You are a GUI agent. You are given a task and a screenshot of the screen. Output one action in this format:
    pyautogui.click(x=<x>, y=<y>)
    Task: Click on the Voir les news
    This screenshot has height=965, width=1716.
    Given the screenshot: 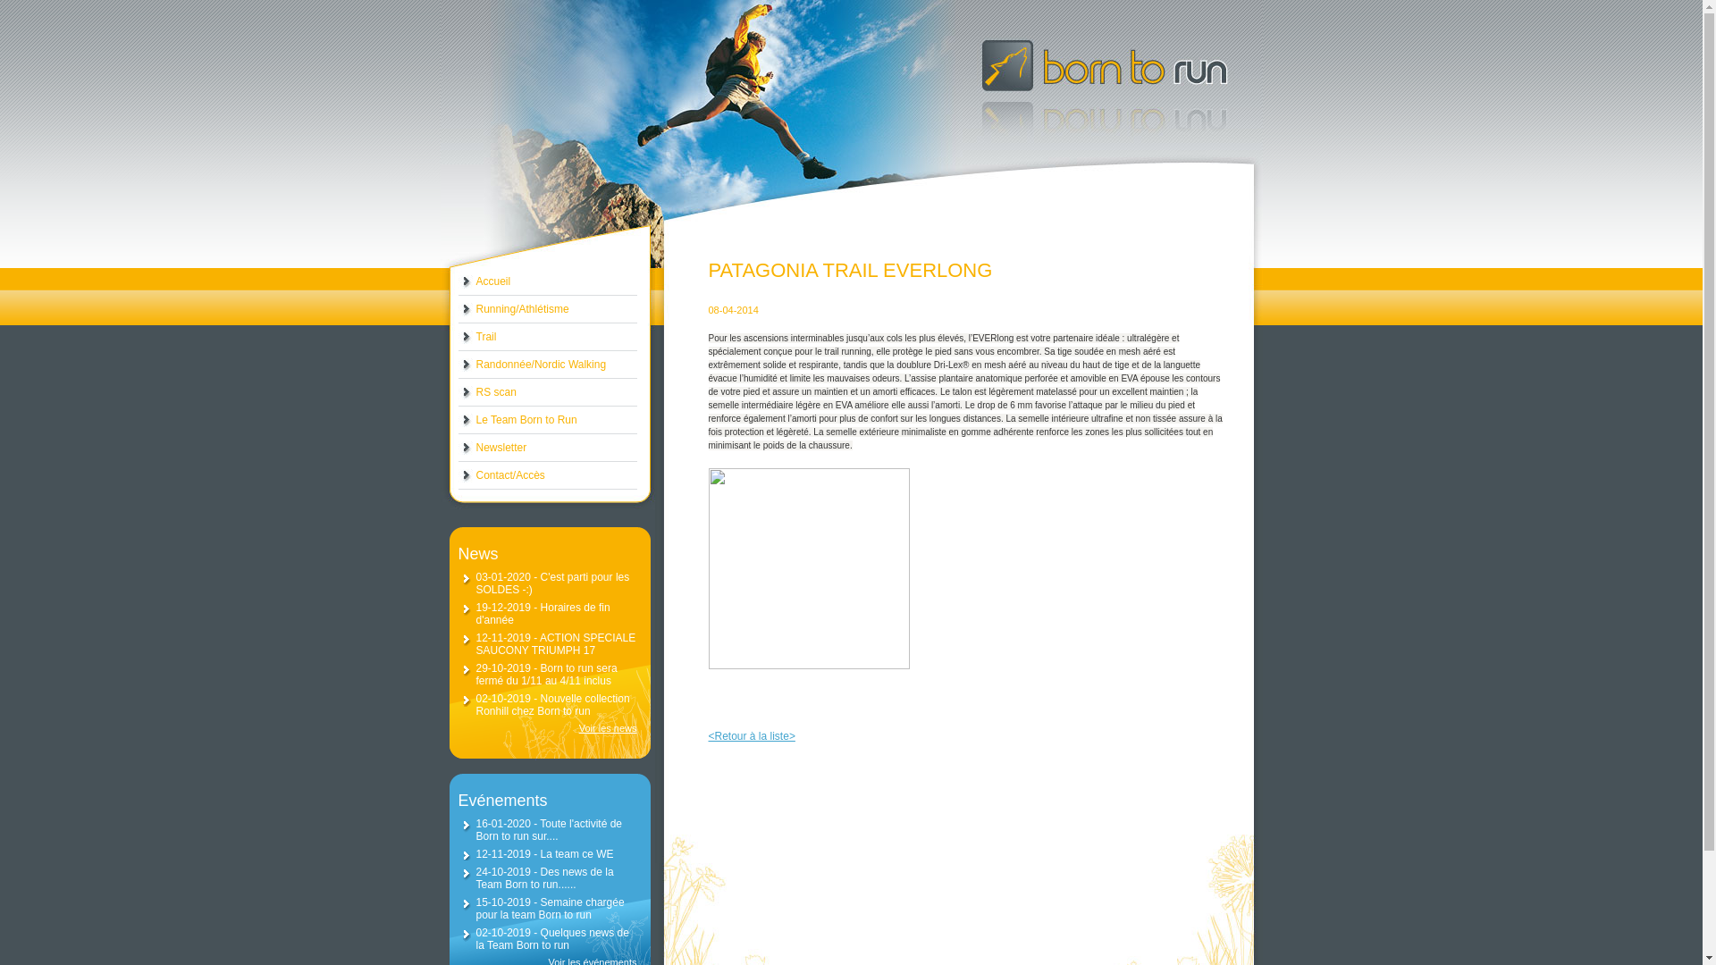 What is the action you would take?
    pyautogui.click(x=547, y=728)
    